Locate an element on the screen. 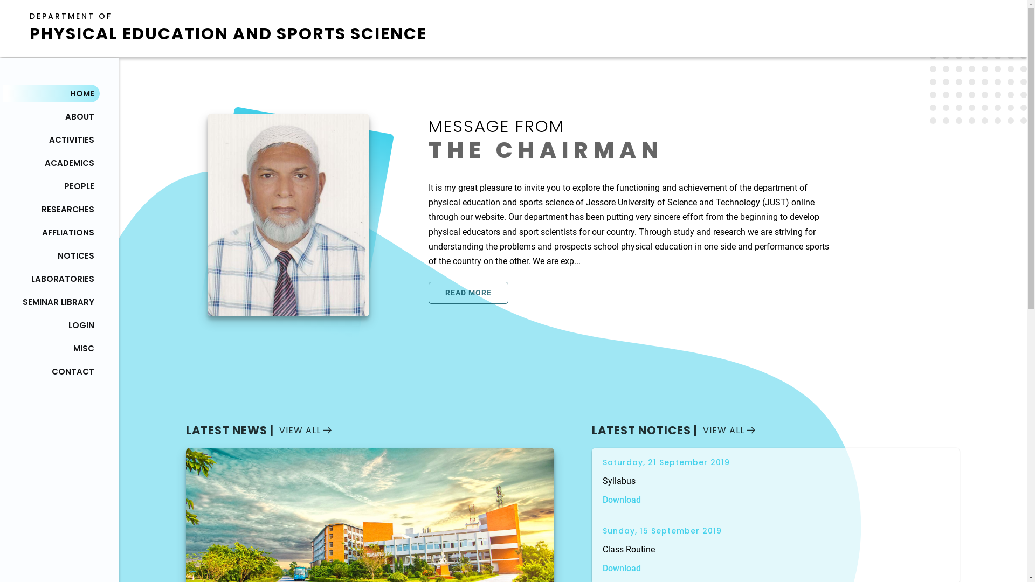 The width and height of the screenshot is (1035, 582). MISC is located at coordinates (51, 348).